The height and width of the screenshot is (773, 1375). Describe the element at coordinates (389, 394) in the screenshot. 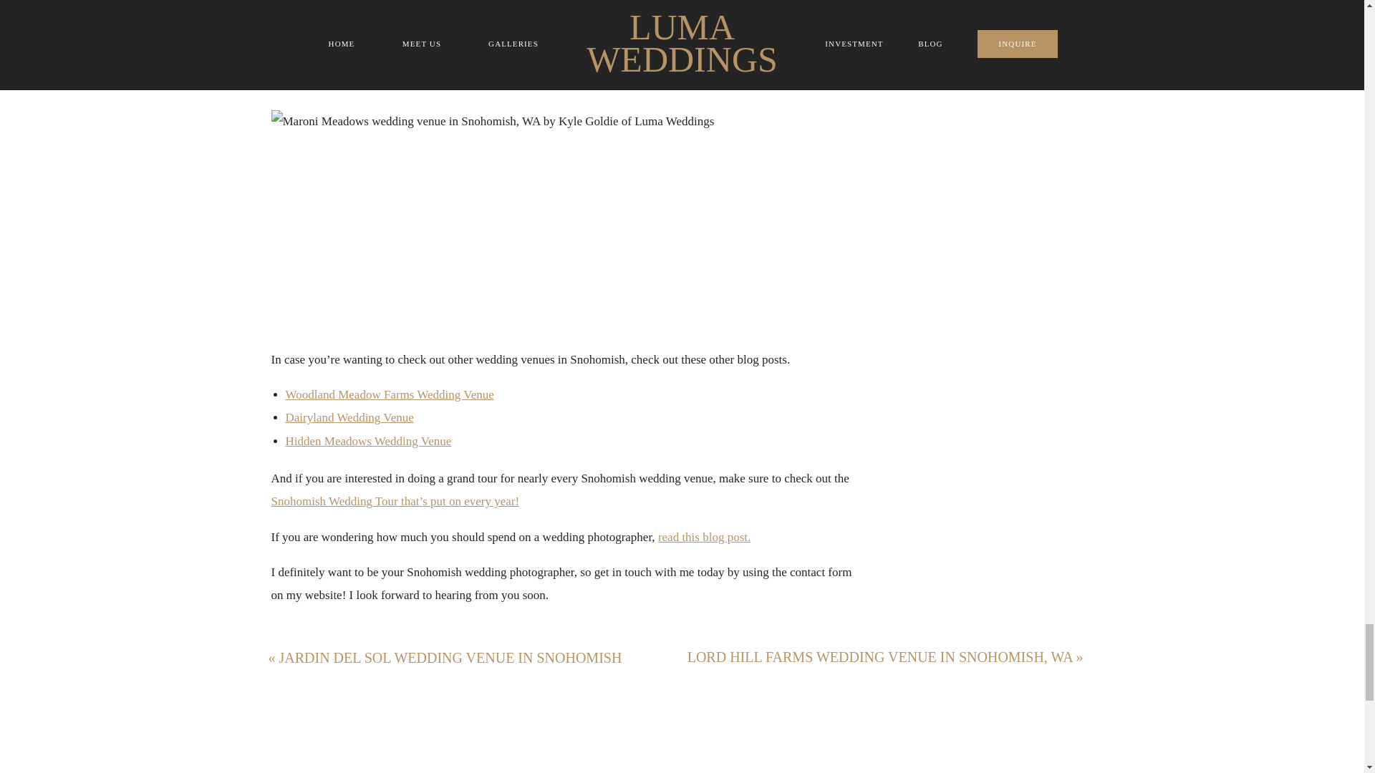

I see `Woodland Meadow Farms Wedding Venue` at that location.